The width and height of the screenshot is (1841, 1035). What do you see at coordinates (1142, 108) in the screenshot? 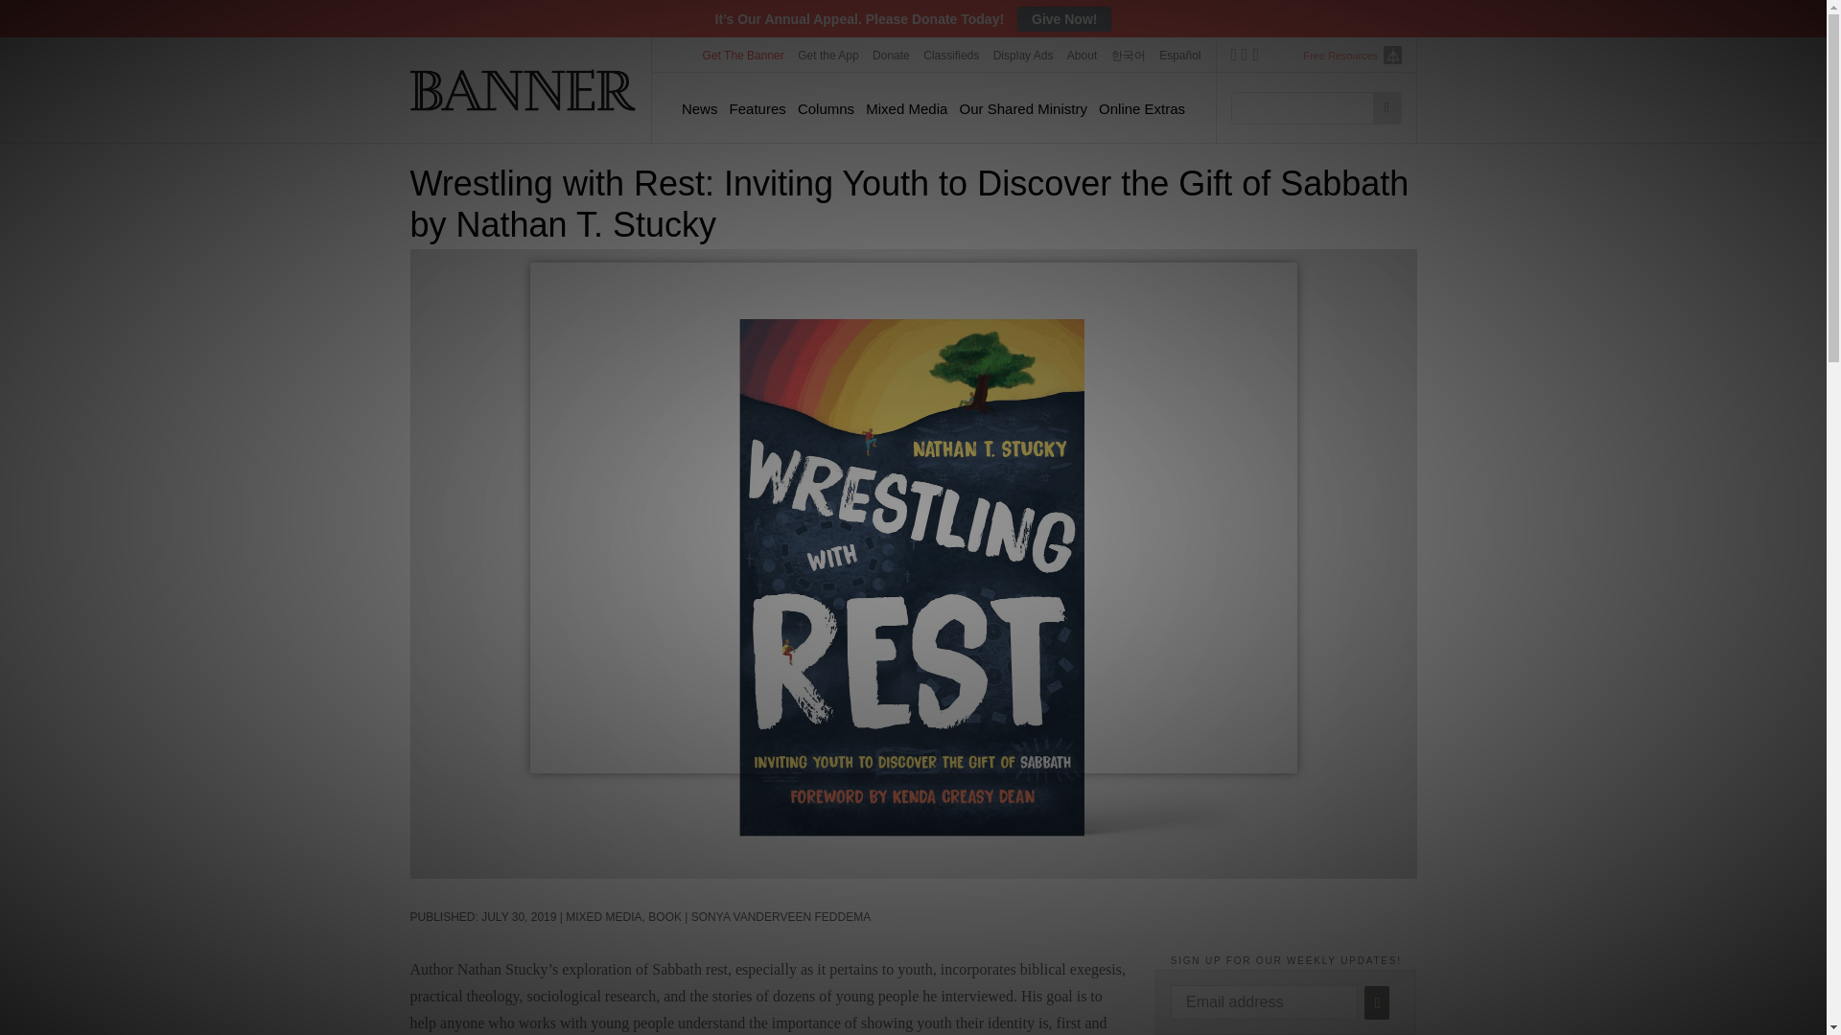
I see `Online Extras` at bounding box center [1142, 108].